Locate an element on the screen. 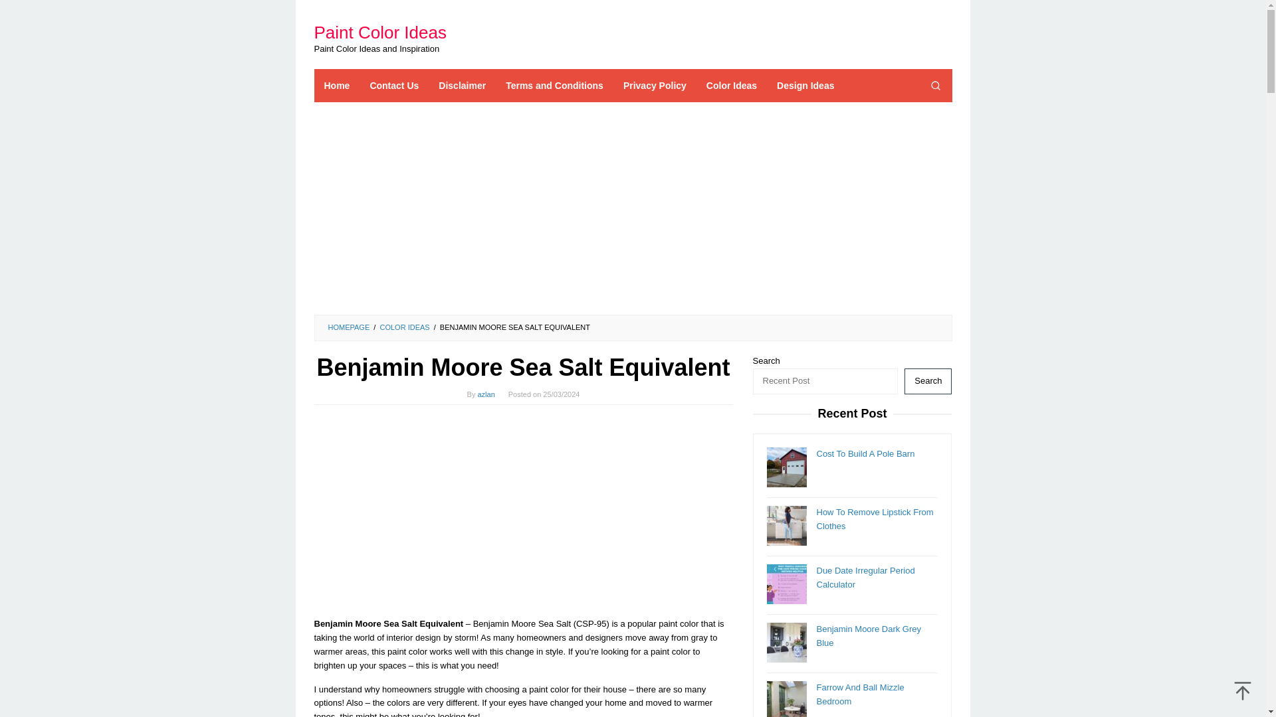  Paint Color Ideas is located at coordinates (379, 32).